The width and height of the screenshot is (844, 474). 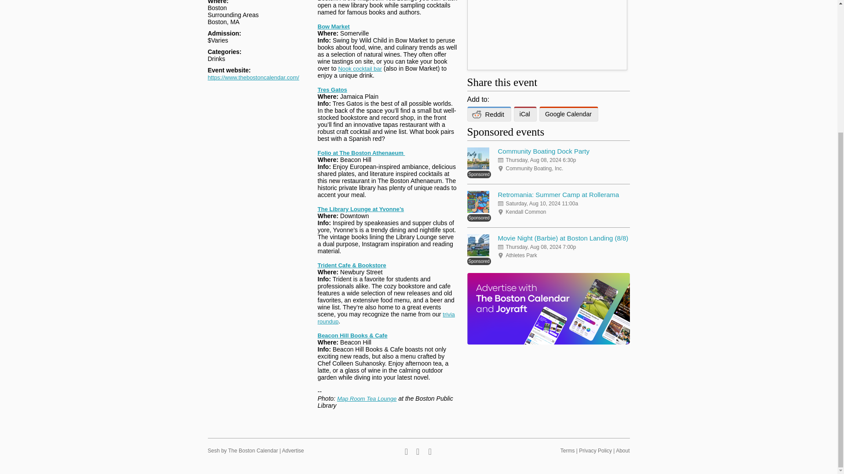 I want to click on About, so click(x=622, y=450).